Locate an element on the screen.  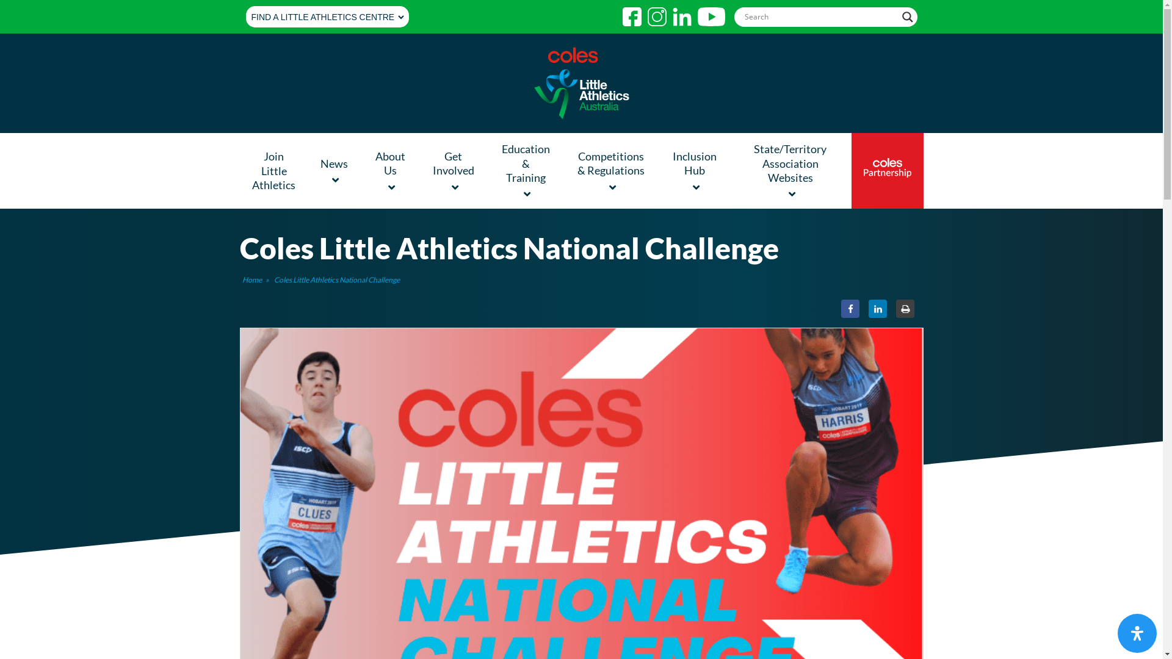
About Us is located at coordinates (392, 171).